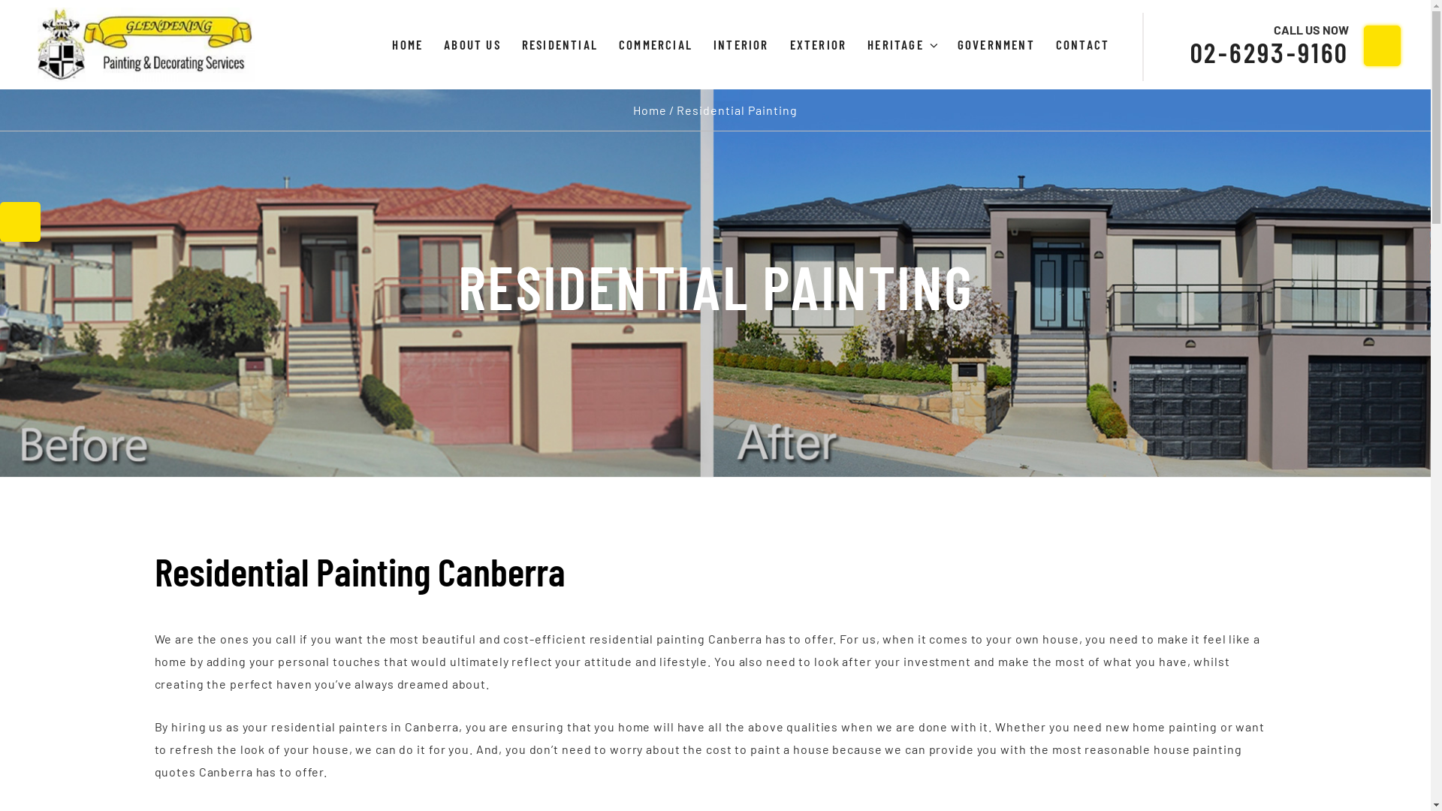  What do you see at coordinates (819, 45) in the screenshot?
I see `EXTERIOR` at bounding box center [819, 45].